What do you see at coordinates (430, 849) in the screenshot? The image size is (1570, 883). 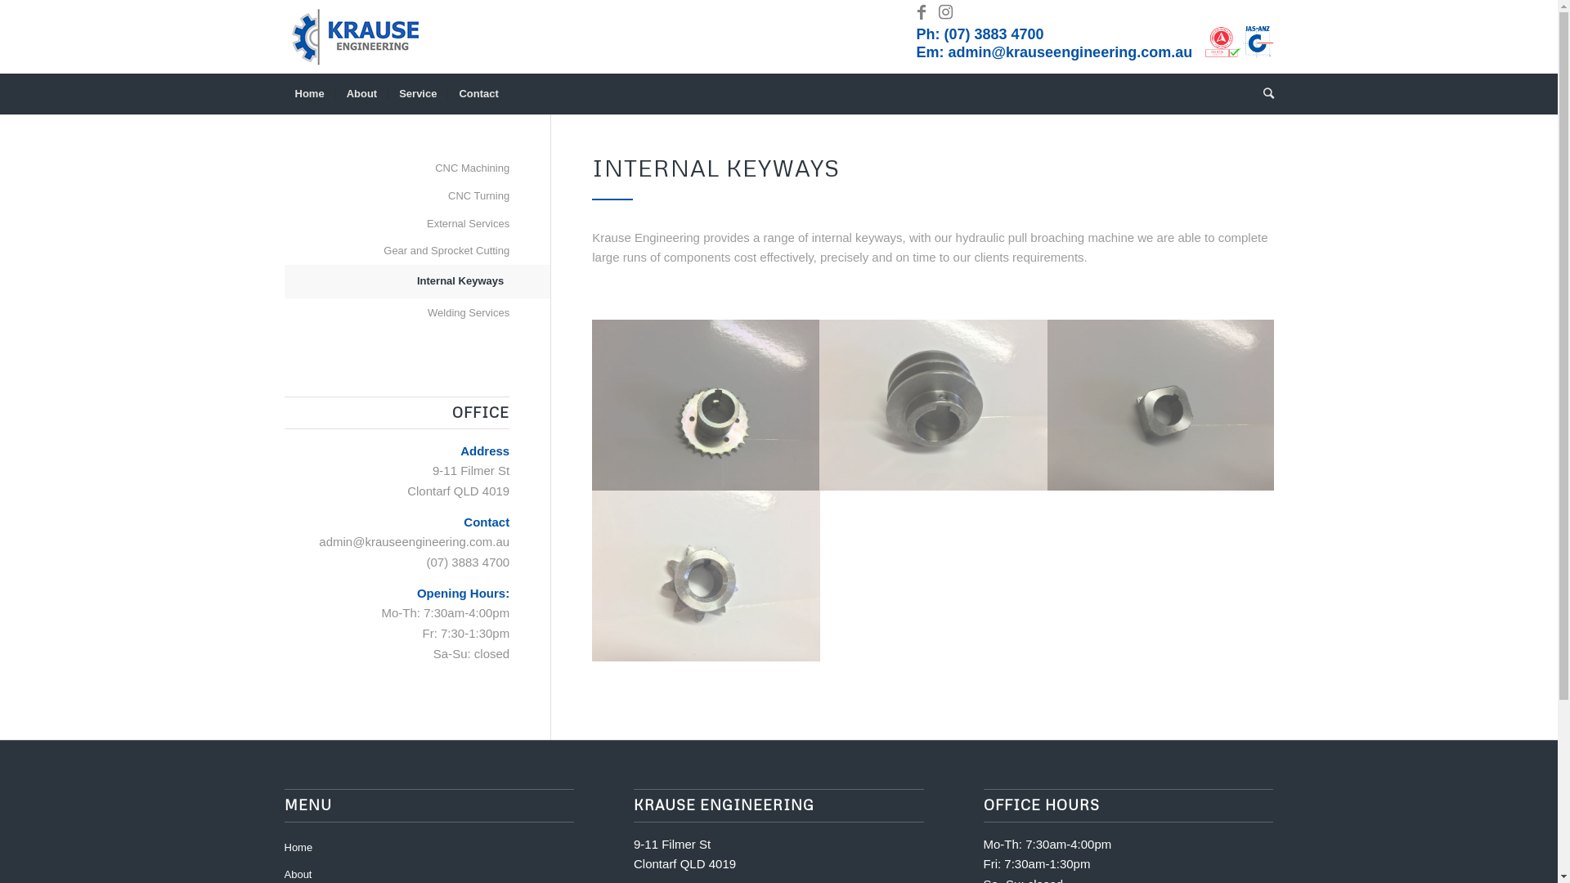 I see `Home` at bounding box center [430, 849].